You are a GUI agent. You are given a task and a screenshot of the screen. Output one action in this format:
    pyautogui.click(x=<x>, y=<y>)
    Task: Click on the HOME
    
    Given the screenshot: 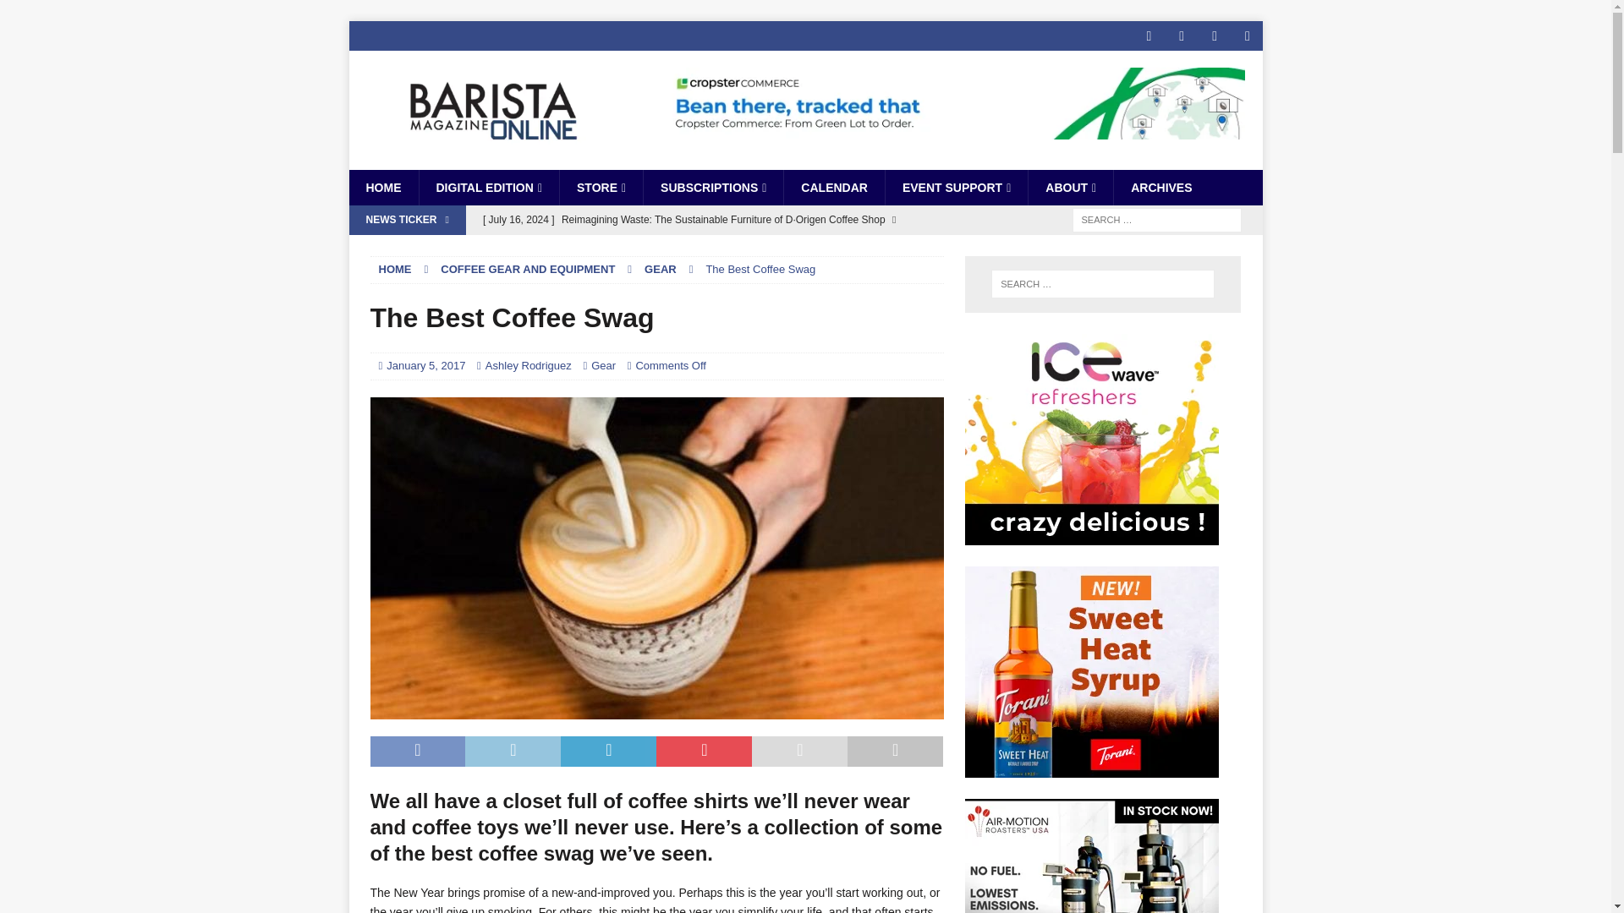 What is the action you would take?
    pyautogui.click(x=382, y=188)
    